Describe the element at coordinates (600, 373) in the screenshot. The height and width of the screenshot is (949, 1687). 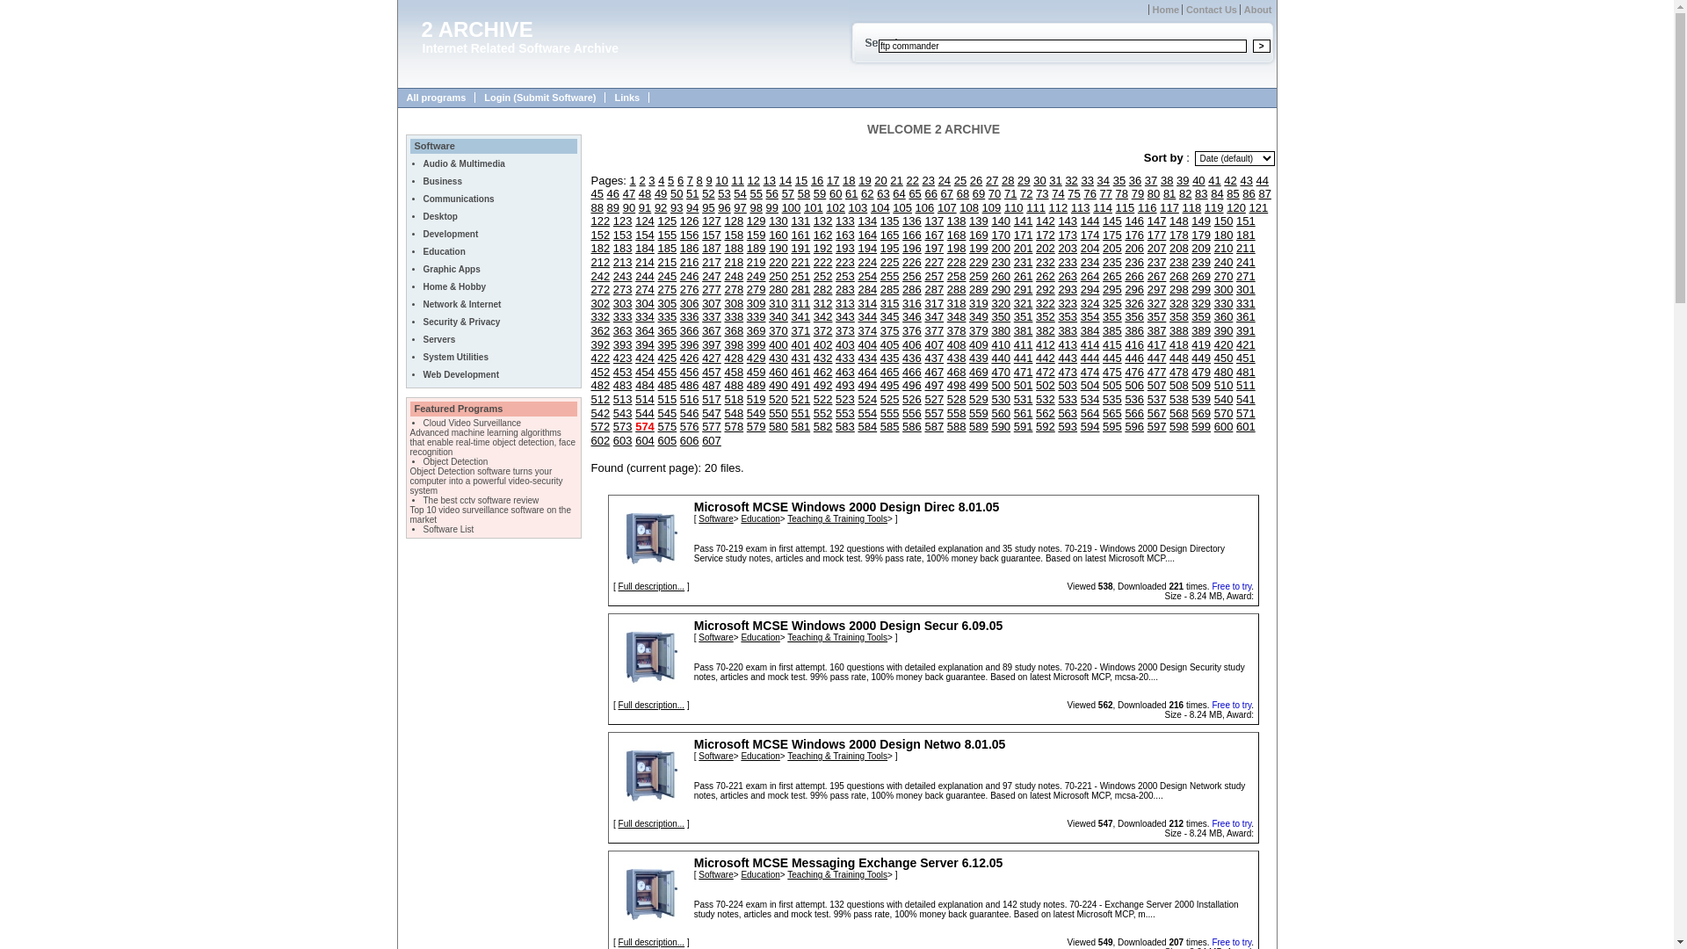
I see `452` at that location.